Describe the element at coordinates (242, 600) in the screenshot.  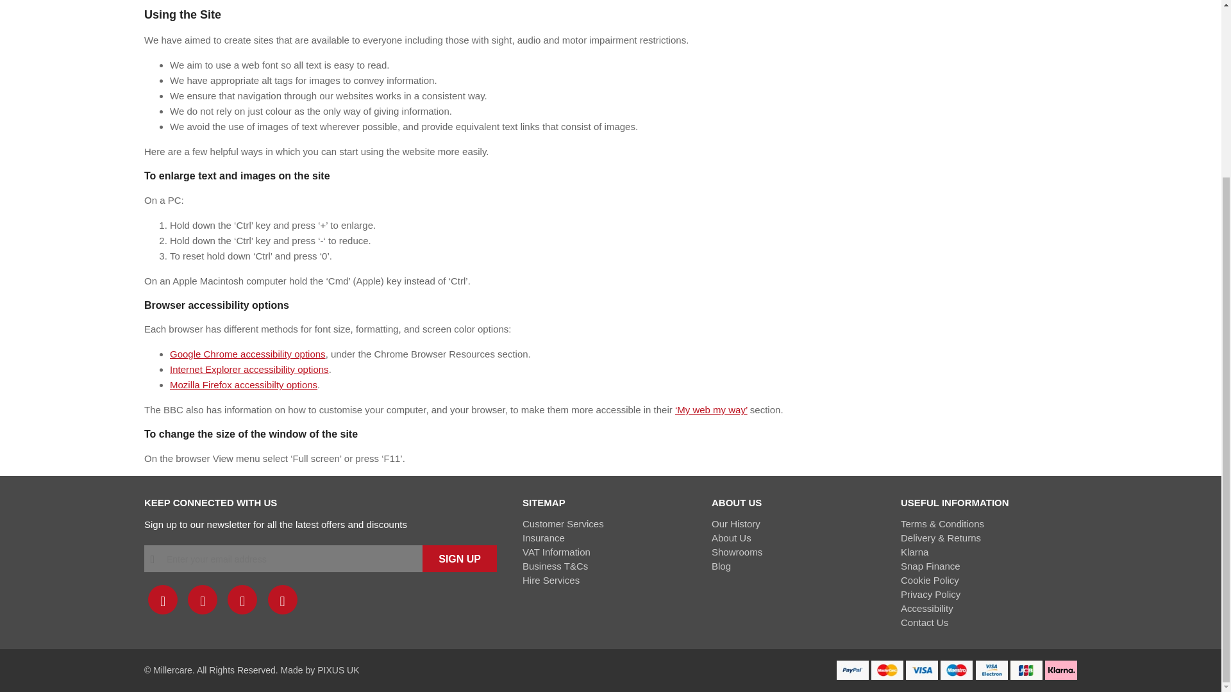
I see `Instagram` at that location.